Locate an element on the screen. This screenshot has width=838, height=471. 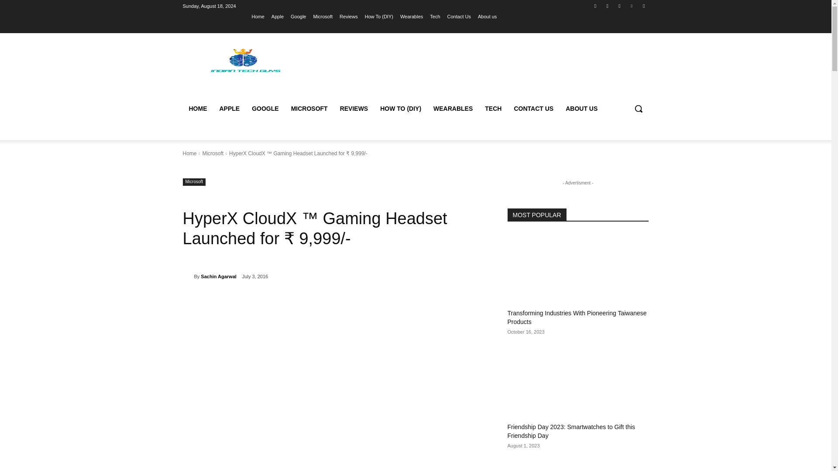
TECH is located at coordinates (493, 108).